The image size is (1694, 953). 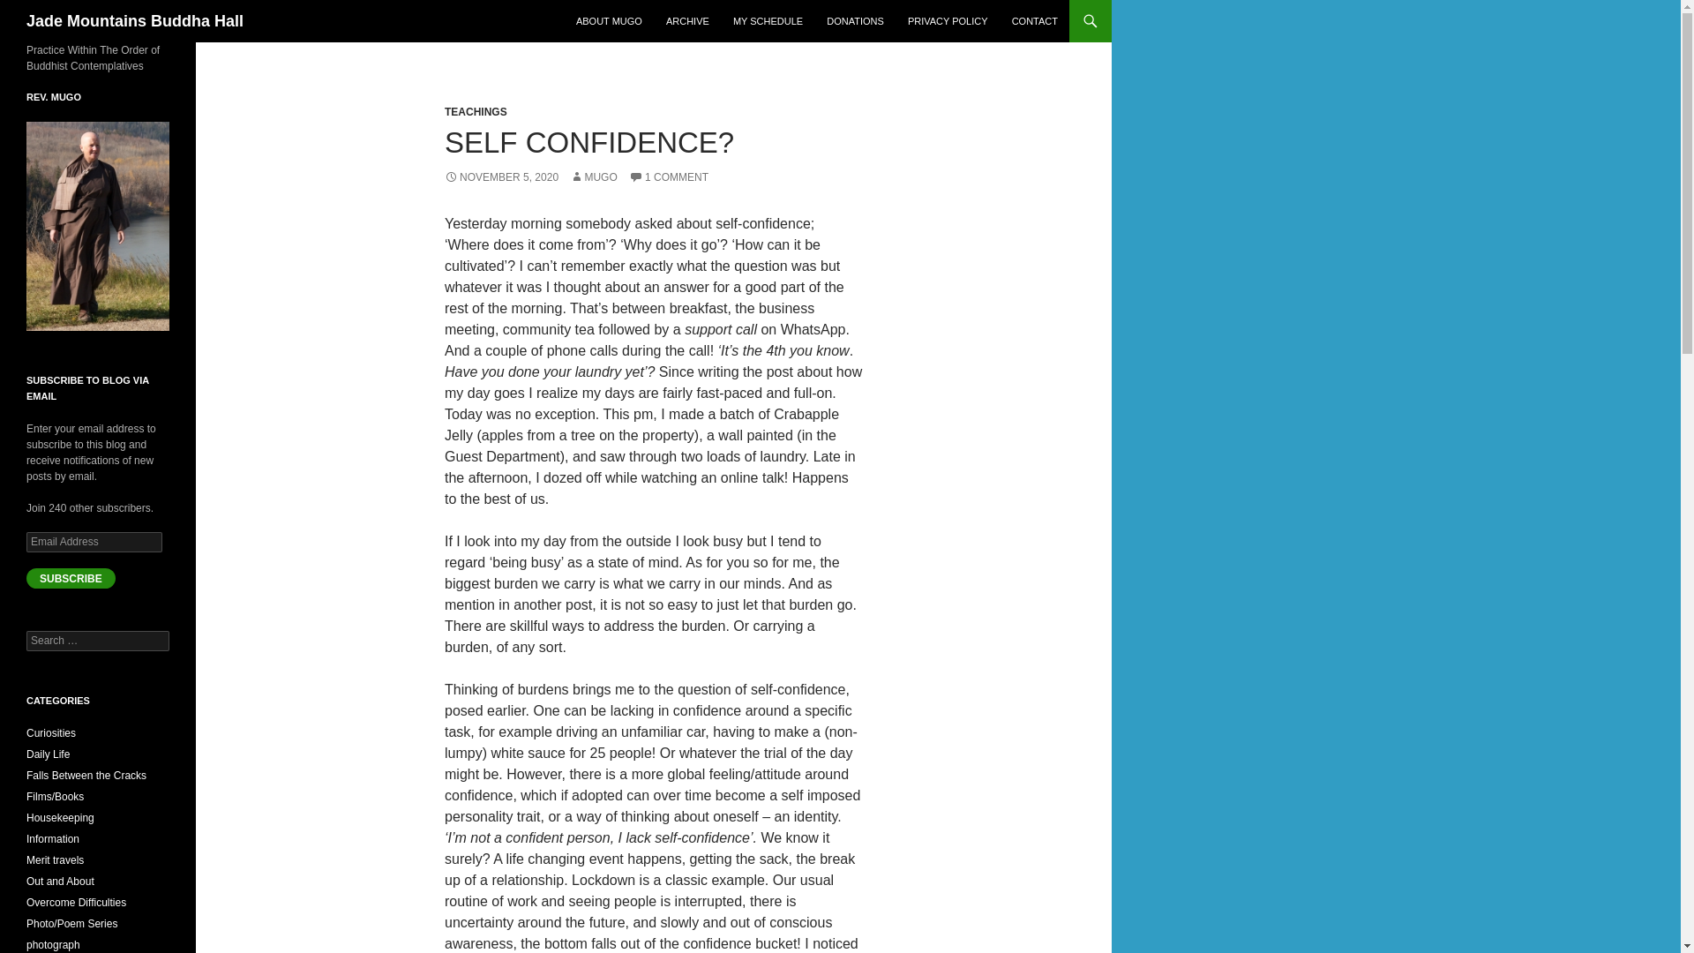 What do you see at coordinates (593, 177) in the screenshot?
I see `MUGO` at bounding box center [593, 177].